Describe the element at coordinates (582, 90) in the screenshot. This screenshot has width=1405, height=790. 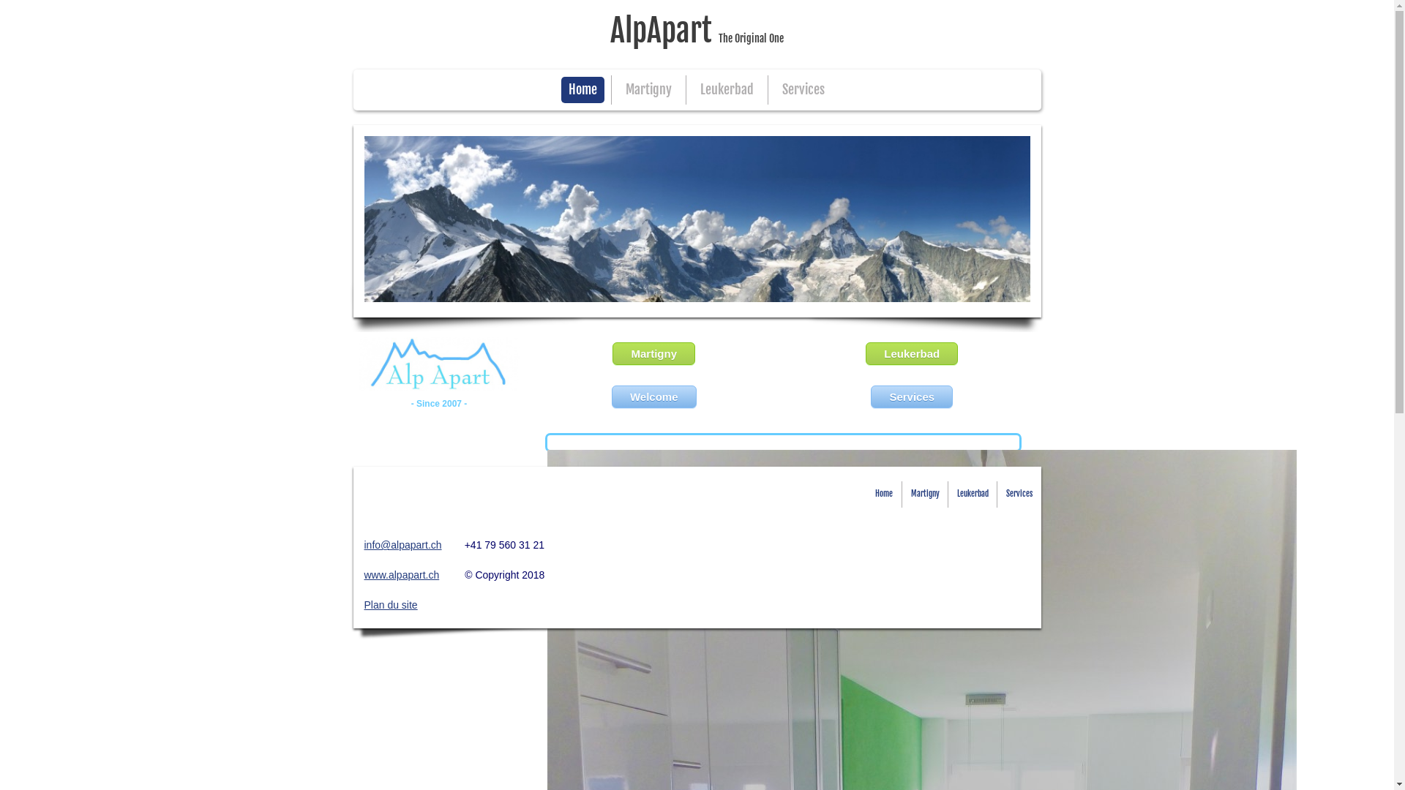
I see `Home` at that location.